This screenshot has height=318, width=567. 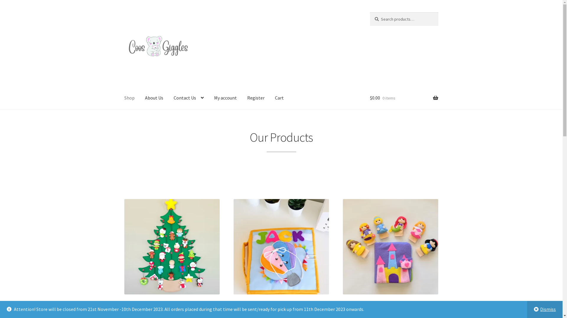 What do you see at coordinates (129, 98) in the screenshot?
I see `Shop` at bounding box center [129, 98].